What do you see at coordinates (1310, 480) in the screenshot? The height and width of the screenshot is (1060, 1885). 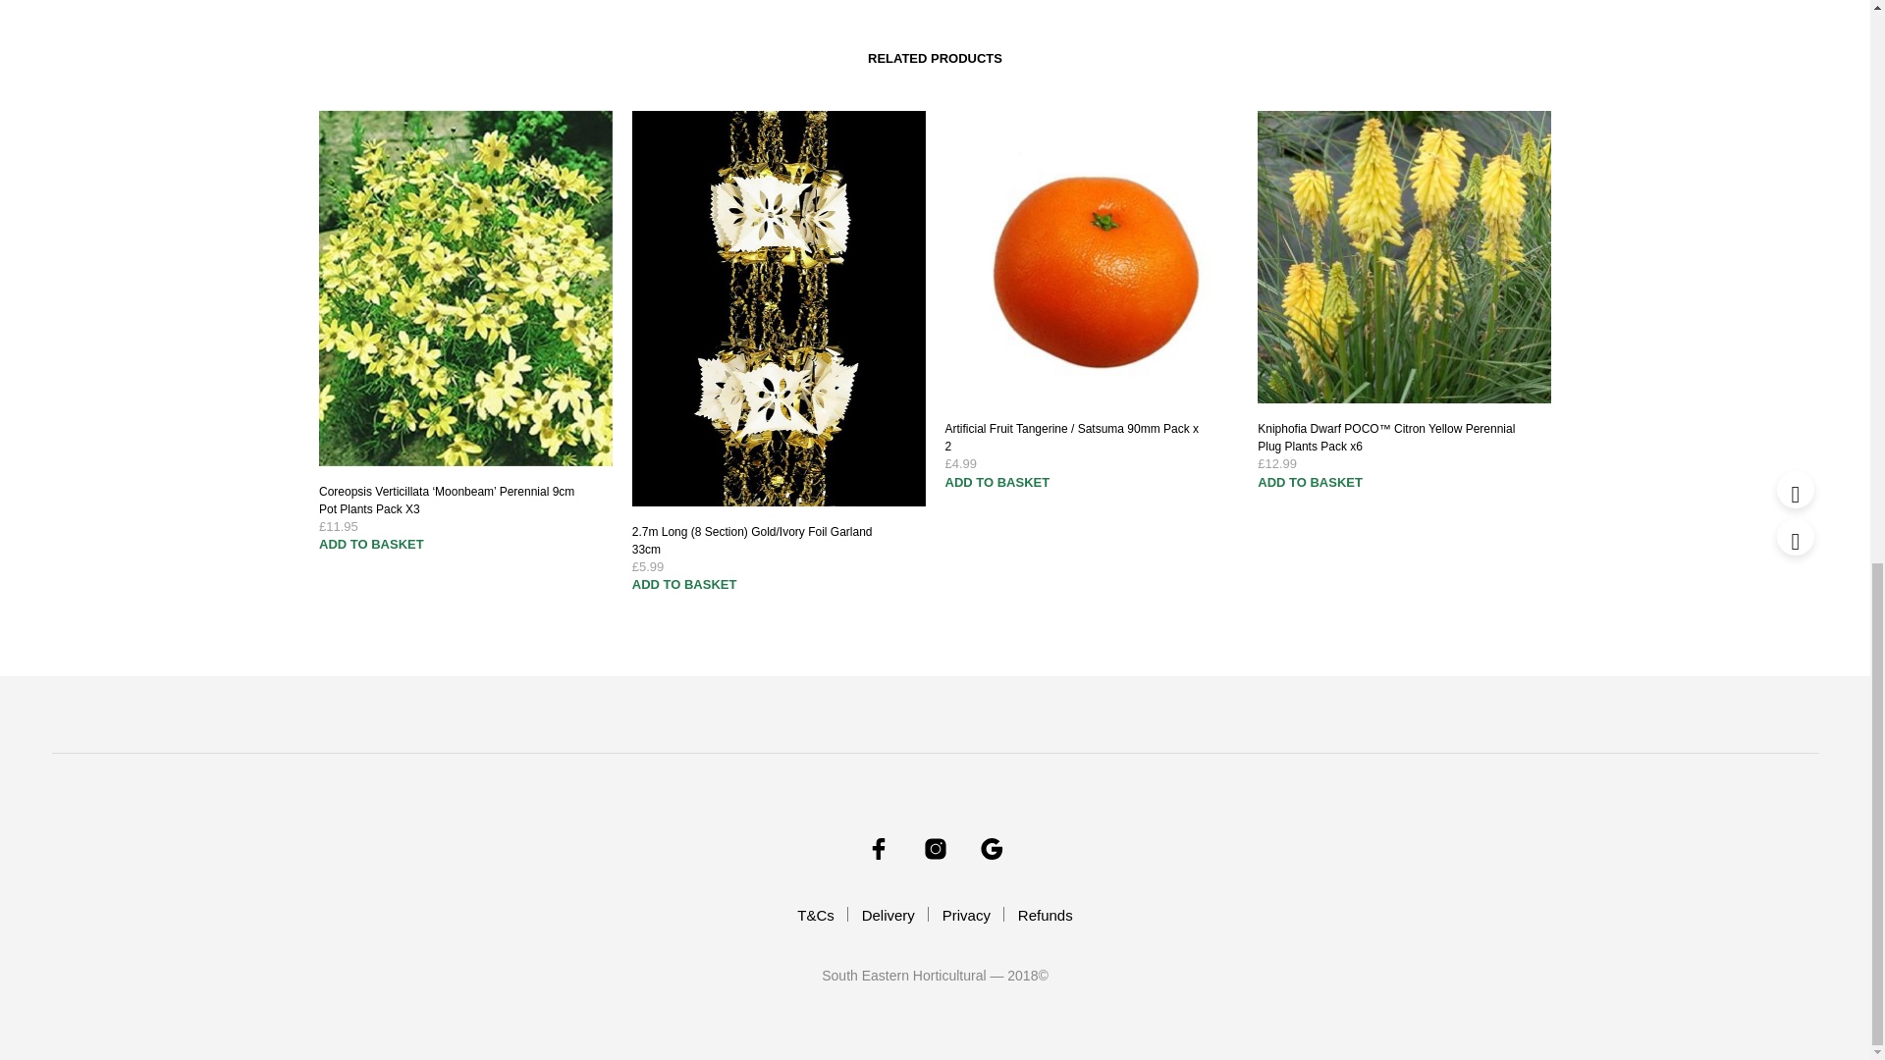 I see `ADD TO BASKET` at bounding box center [1310, 480].